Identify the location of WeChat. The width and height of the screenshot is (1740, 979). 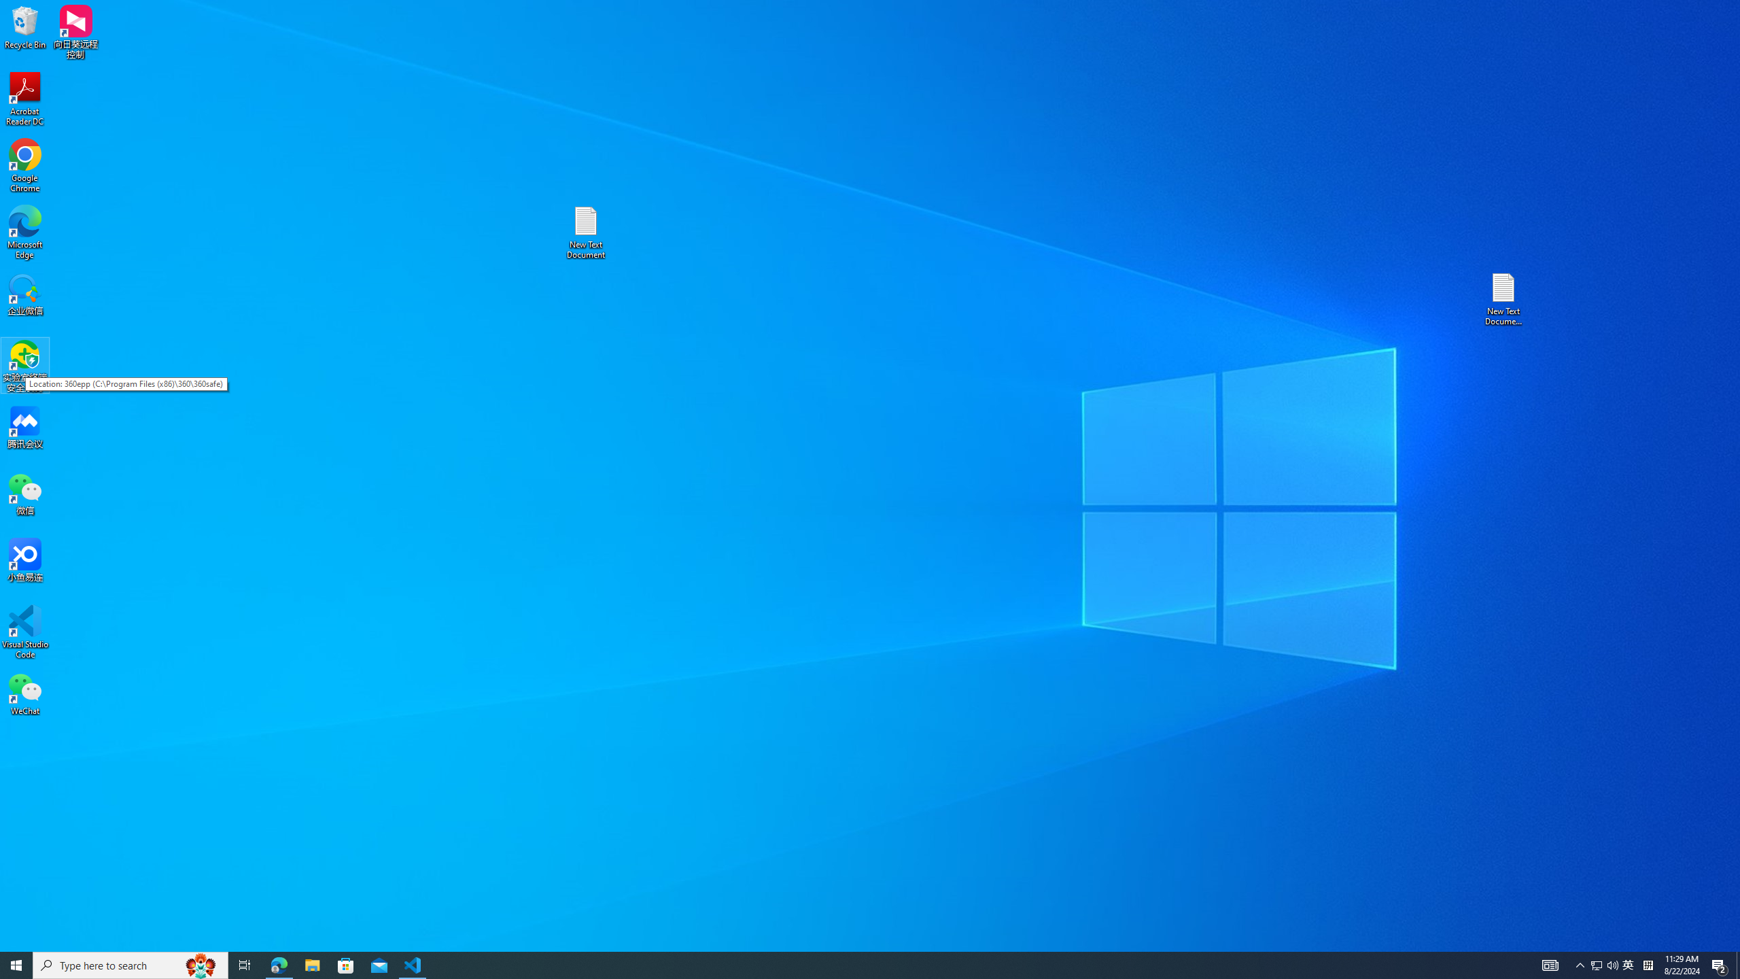
(201, 965).